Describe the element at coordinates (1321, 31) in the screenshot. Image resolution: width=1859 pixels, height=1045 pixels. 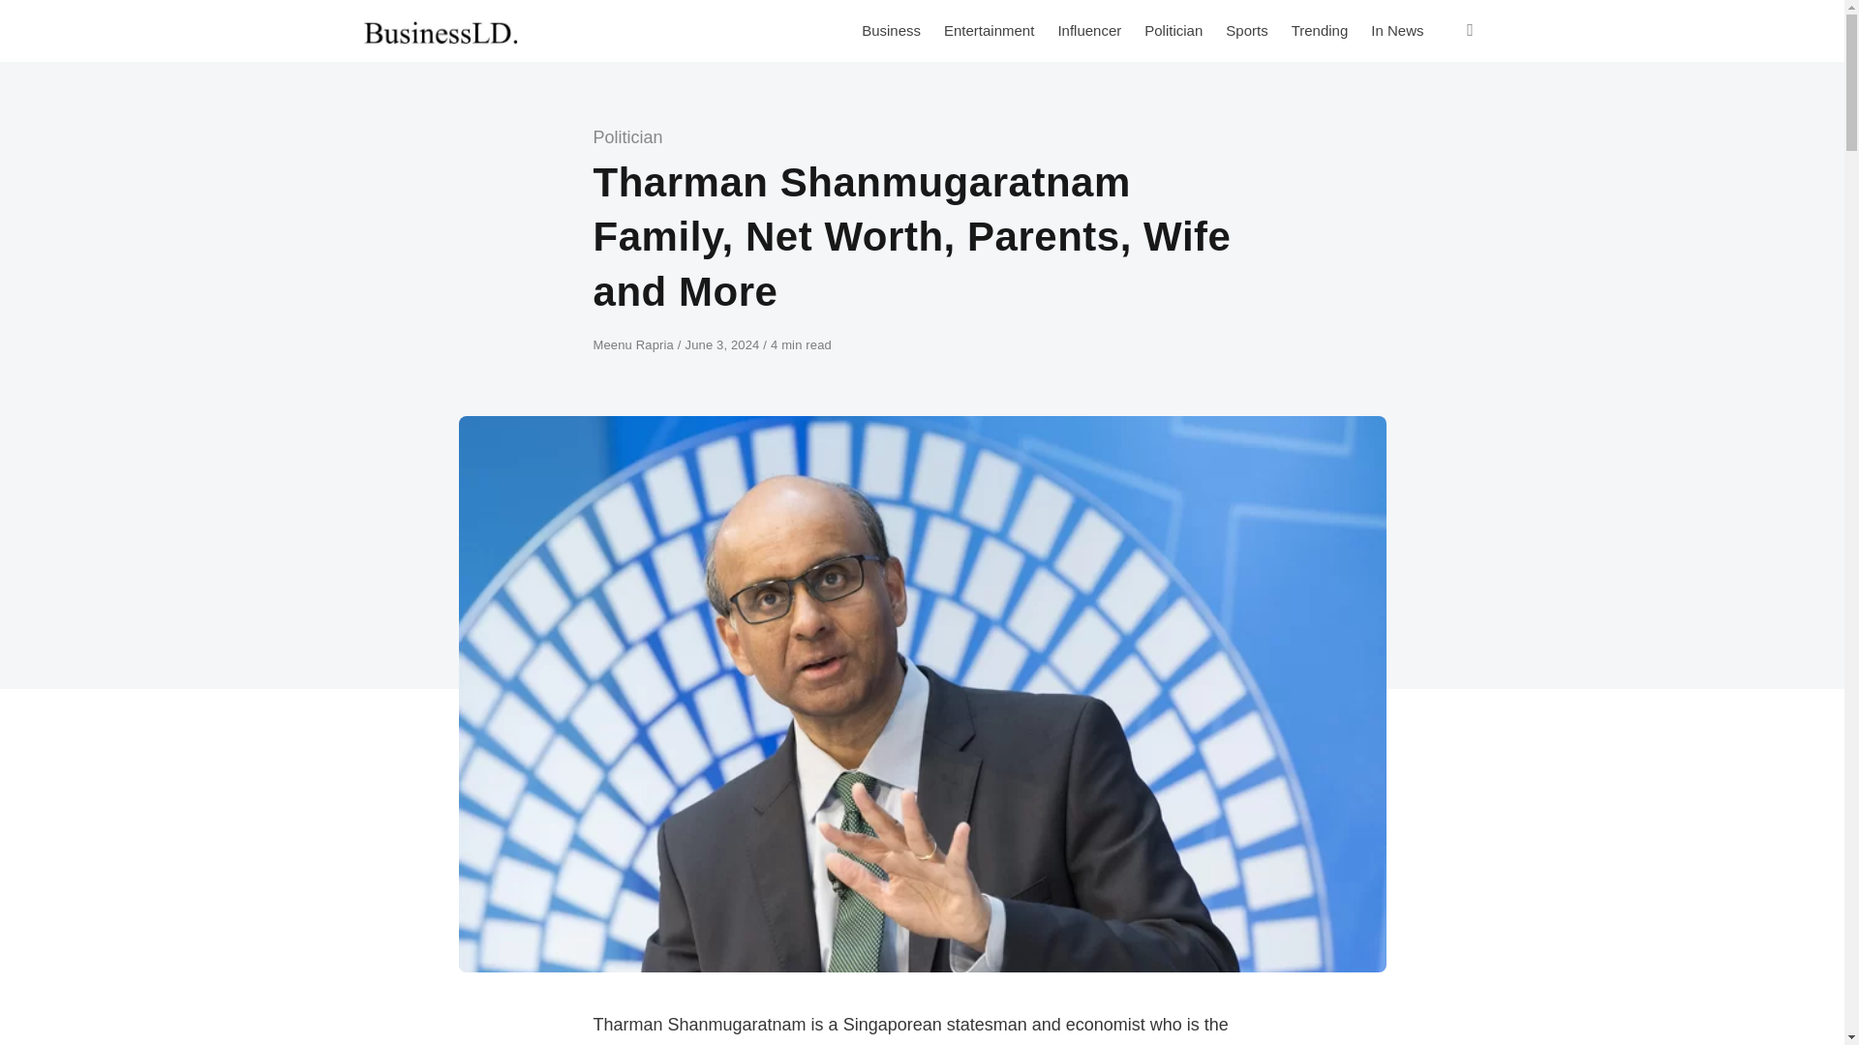
I see `Trending` at that location.